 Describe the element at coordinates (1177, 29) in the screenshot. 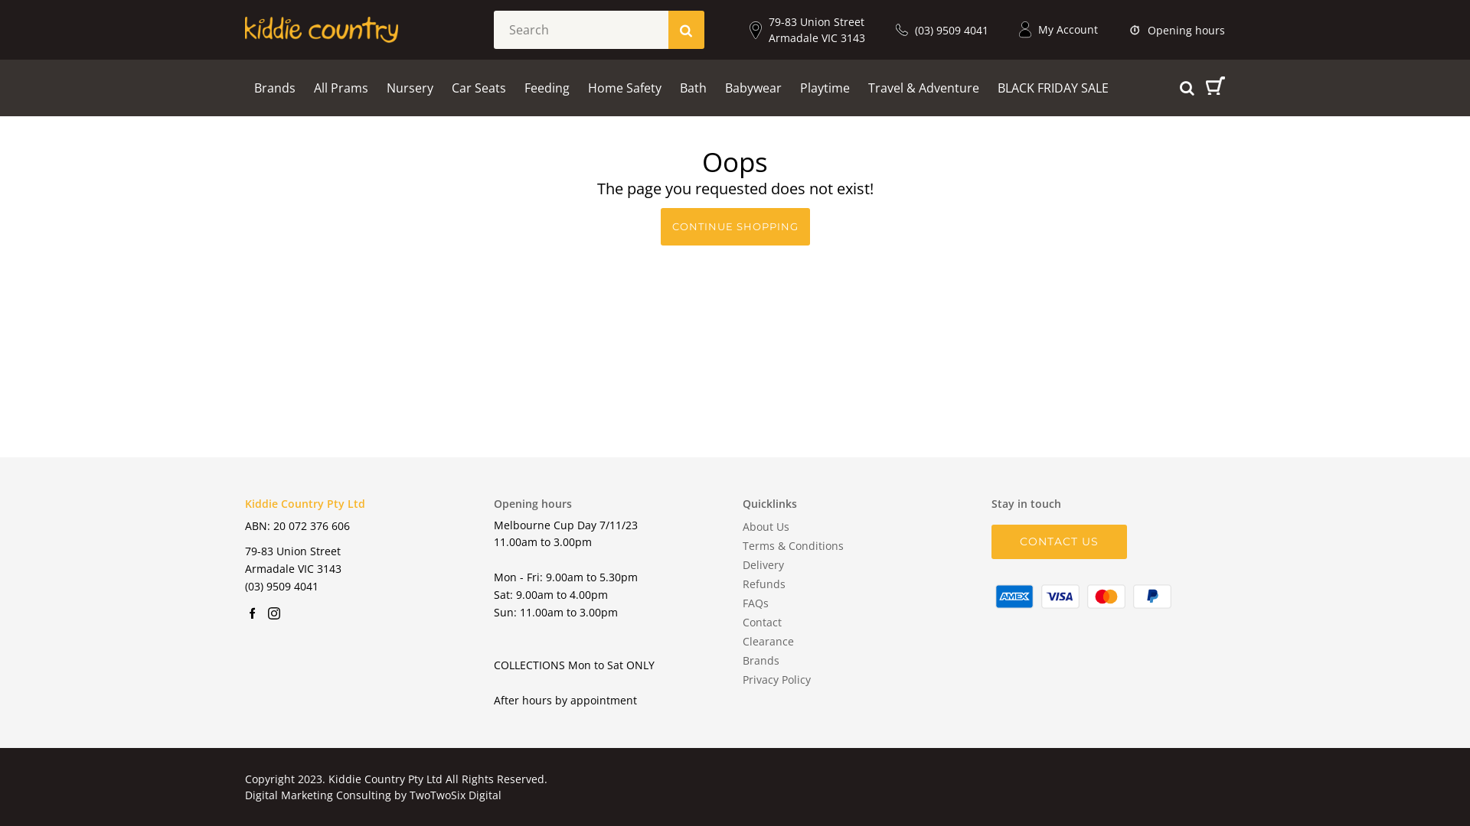

I see `Opening hours` at that location.